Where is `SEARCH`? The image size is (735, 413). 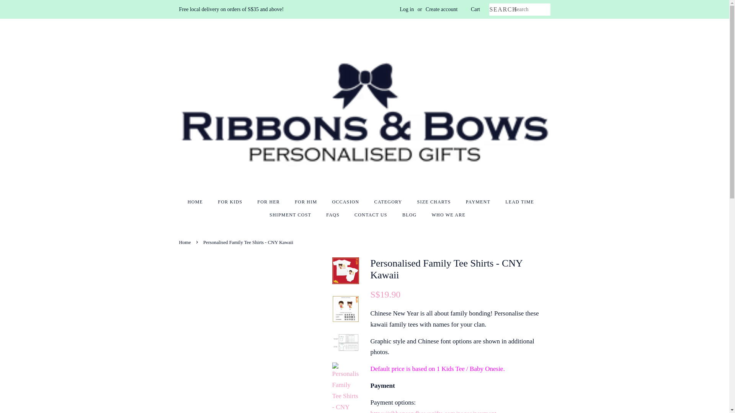
SEARCH is located at coordinates (501, 10).